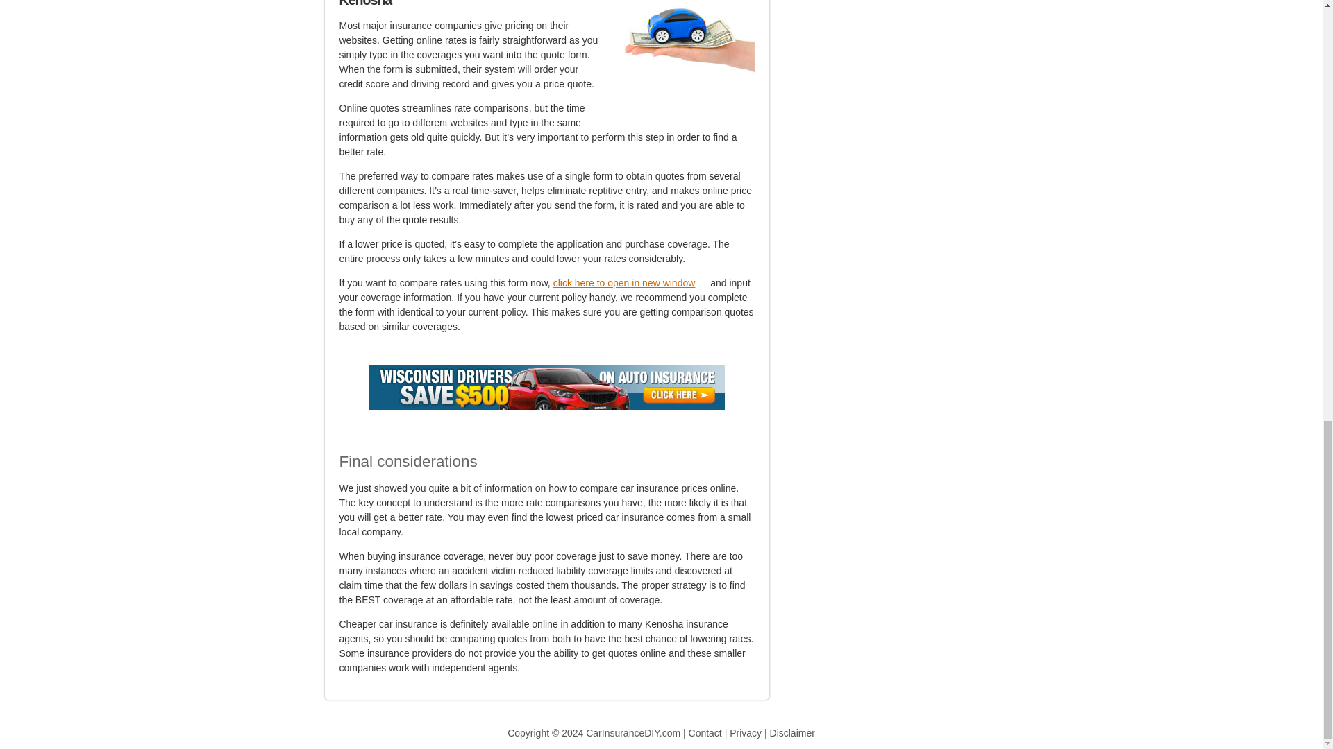  I want to click on Privacy, so click(745, 732).